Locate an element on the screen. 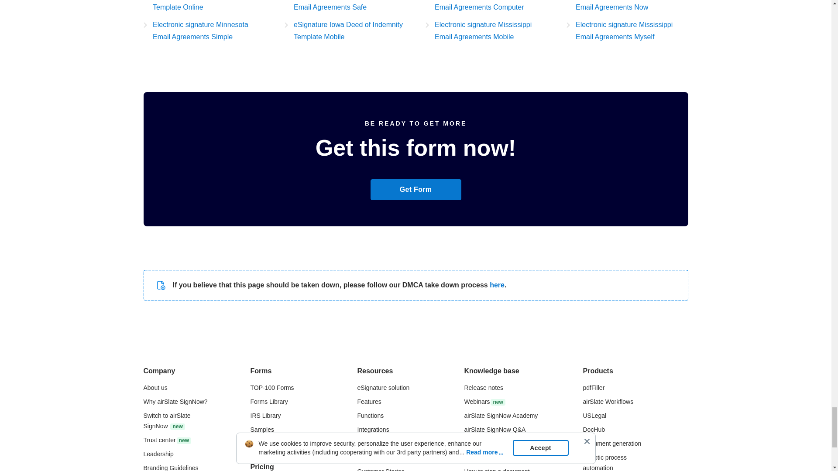 The height and width of the screenshot is (471, 838). Go to the  airSlate signNow  irs library page is located at coordinates (265, 416).